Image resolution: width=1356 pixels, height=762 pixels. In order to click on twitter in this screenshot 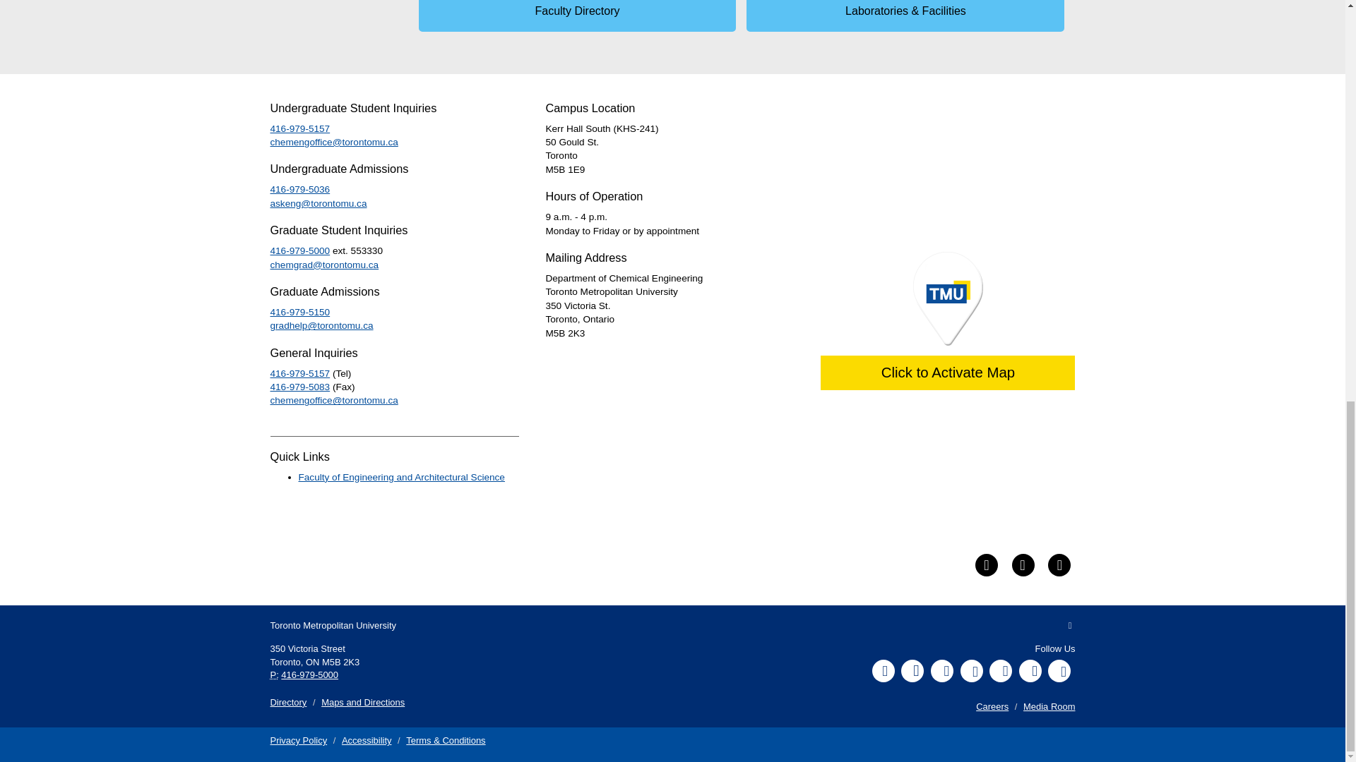, I will do `click(986, 564)`.